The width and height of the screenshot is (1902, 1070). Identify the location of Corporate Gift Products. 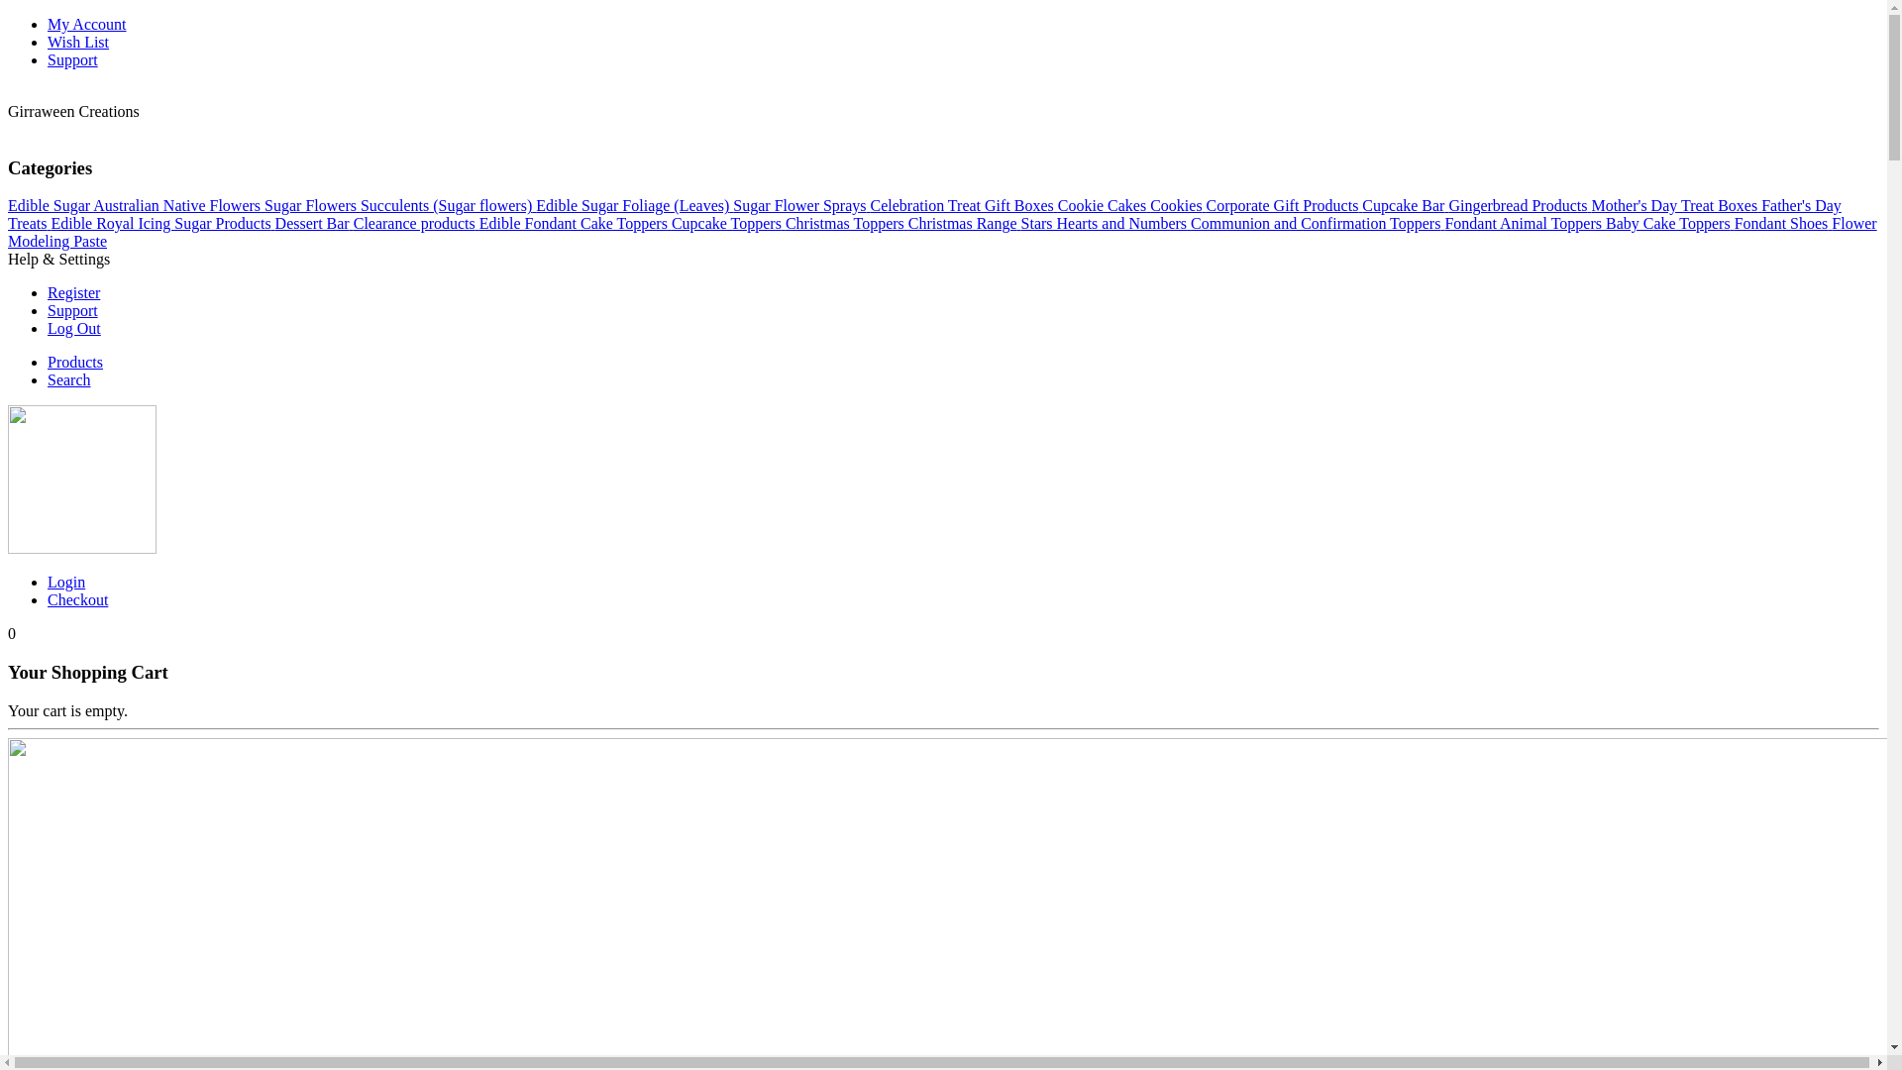
(1285, 206).